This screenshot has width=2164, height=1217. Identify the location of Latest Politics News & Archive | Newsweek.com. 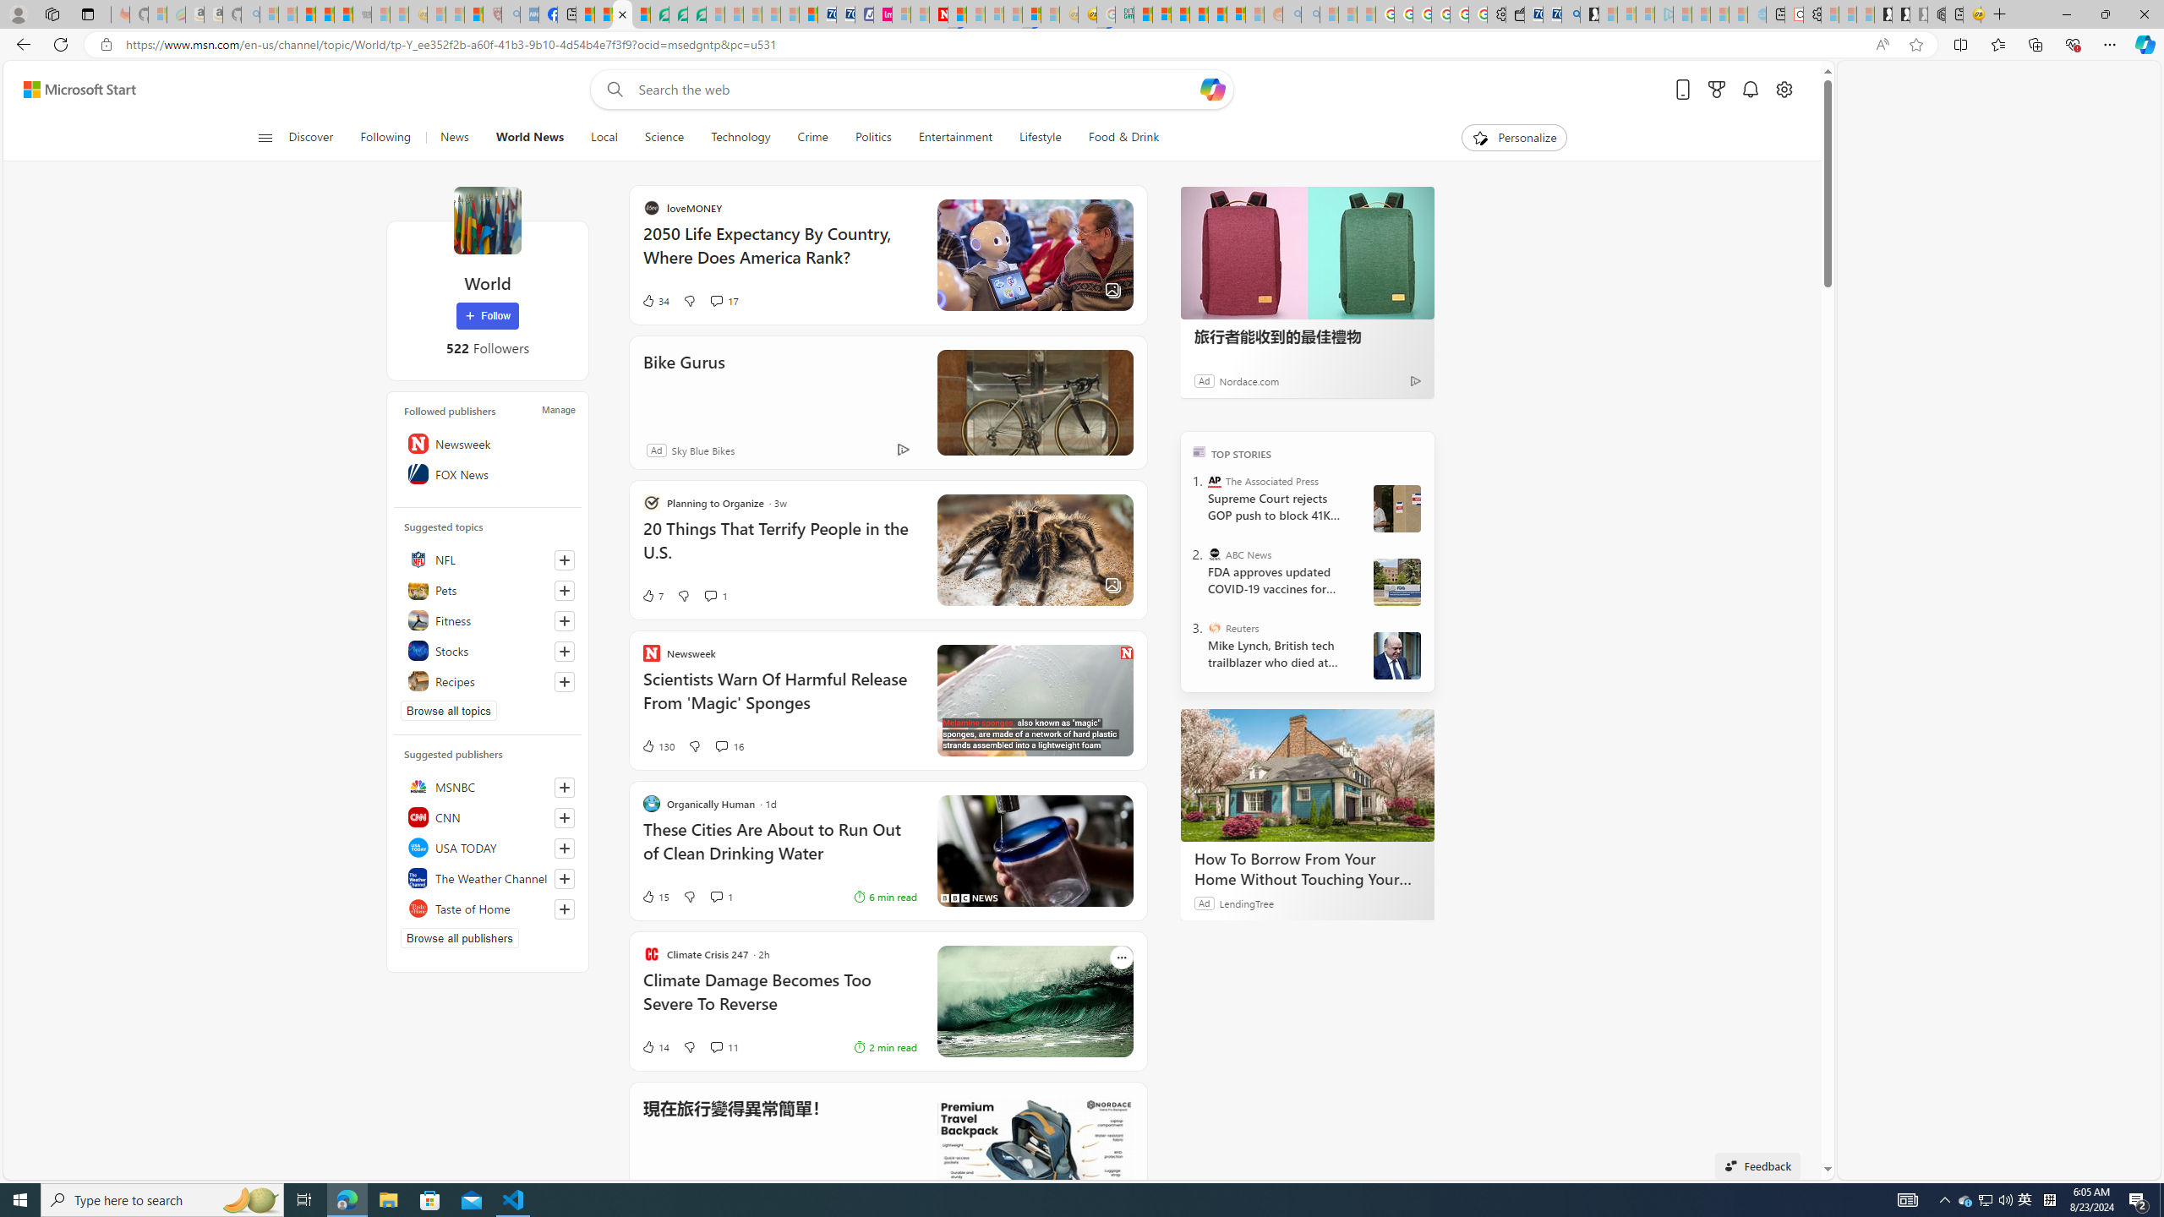
(937, 14).